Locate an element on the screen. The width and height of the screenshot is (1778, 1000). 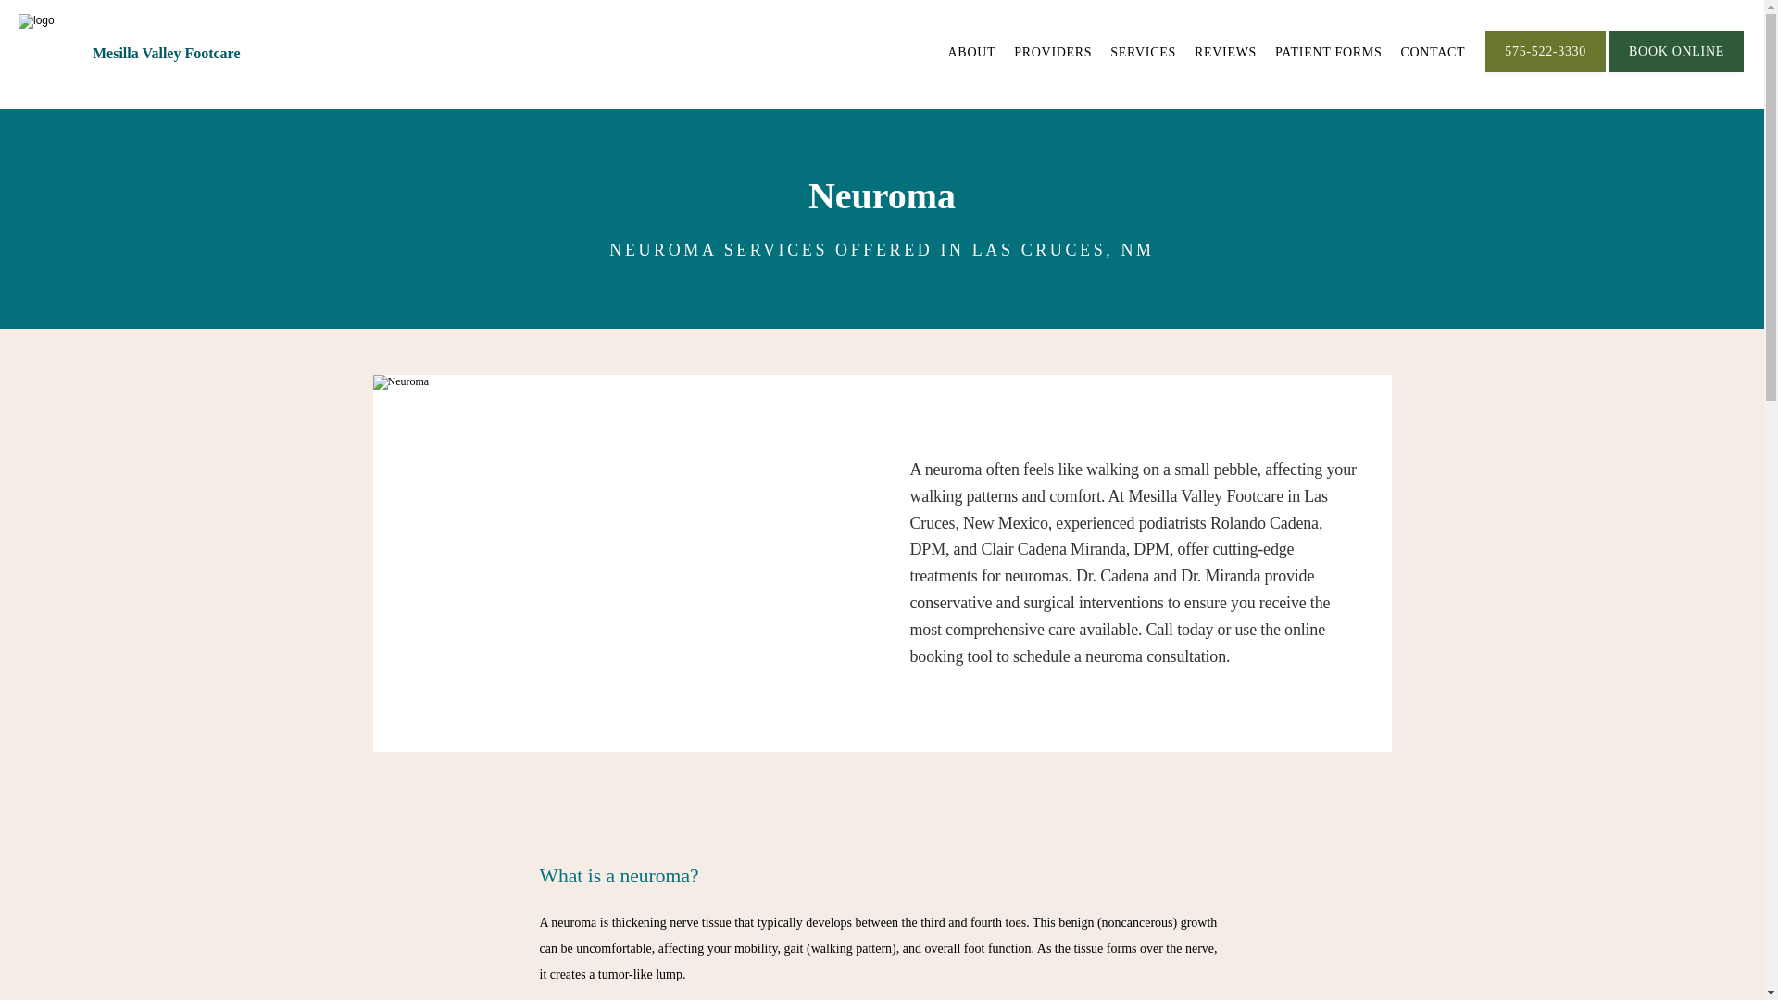
BOOK ONLINE is located at coordinates (1676, 70).